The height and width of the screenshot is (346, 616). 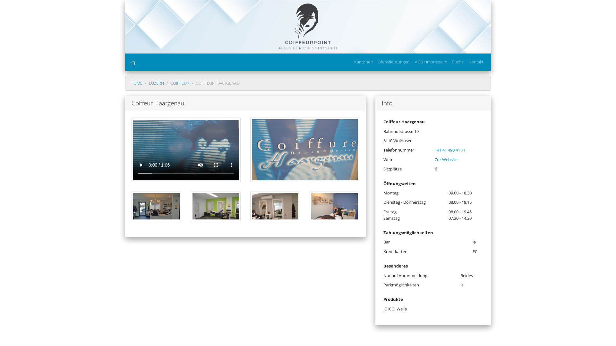 I want to click on Zur Website, so click(x=446, y=160).